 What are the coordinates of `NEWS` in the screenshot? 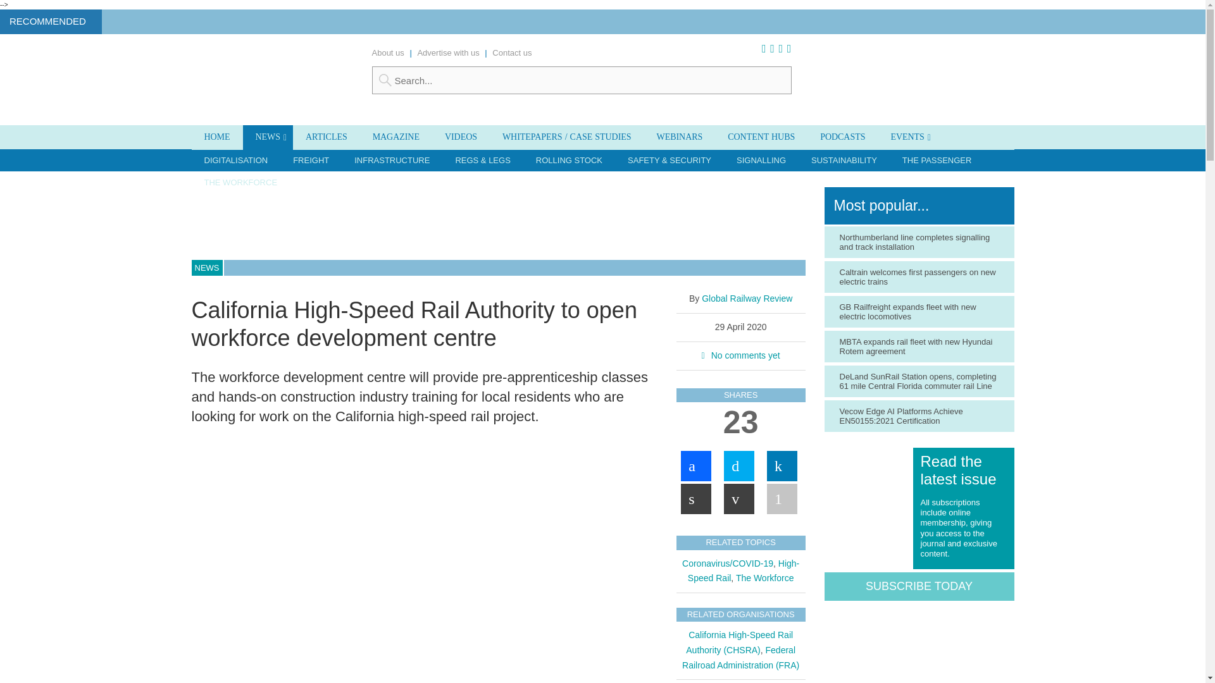 It's located at (268, 137).